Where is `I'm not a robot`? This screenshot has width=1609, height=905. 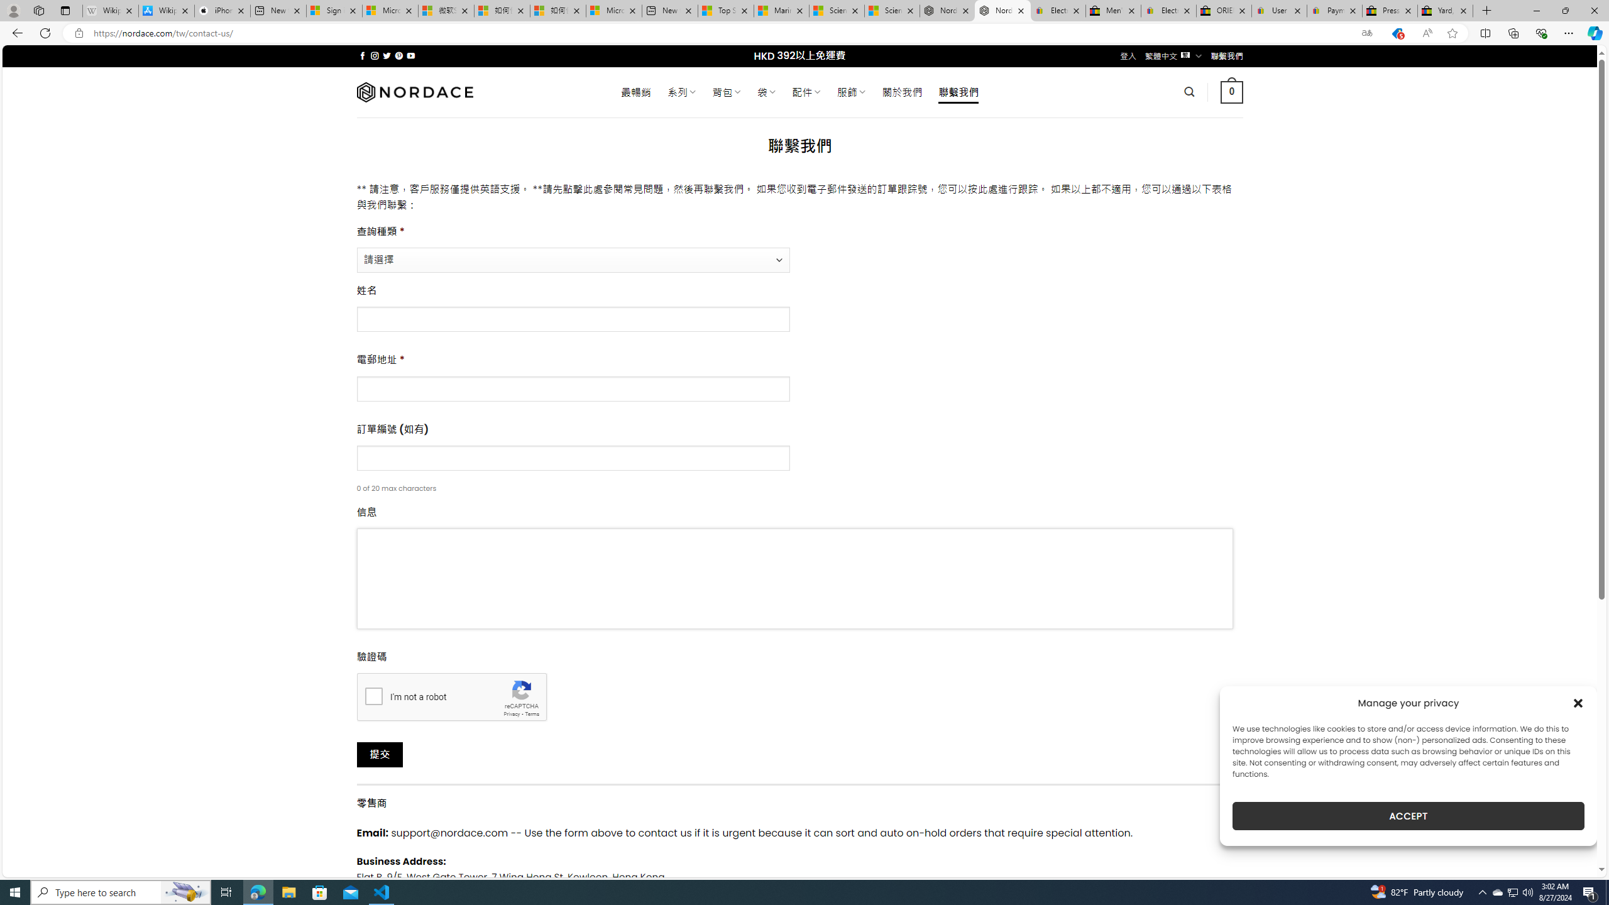
I'm not a robot is located at coordinates (374, 695).